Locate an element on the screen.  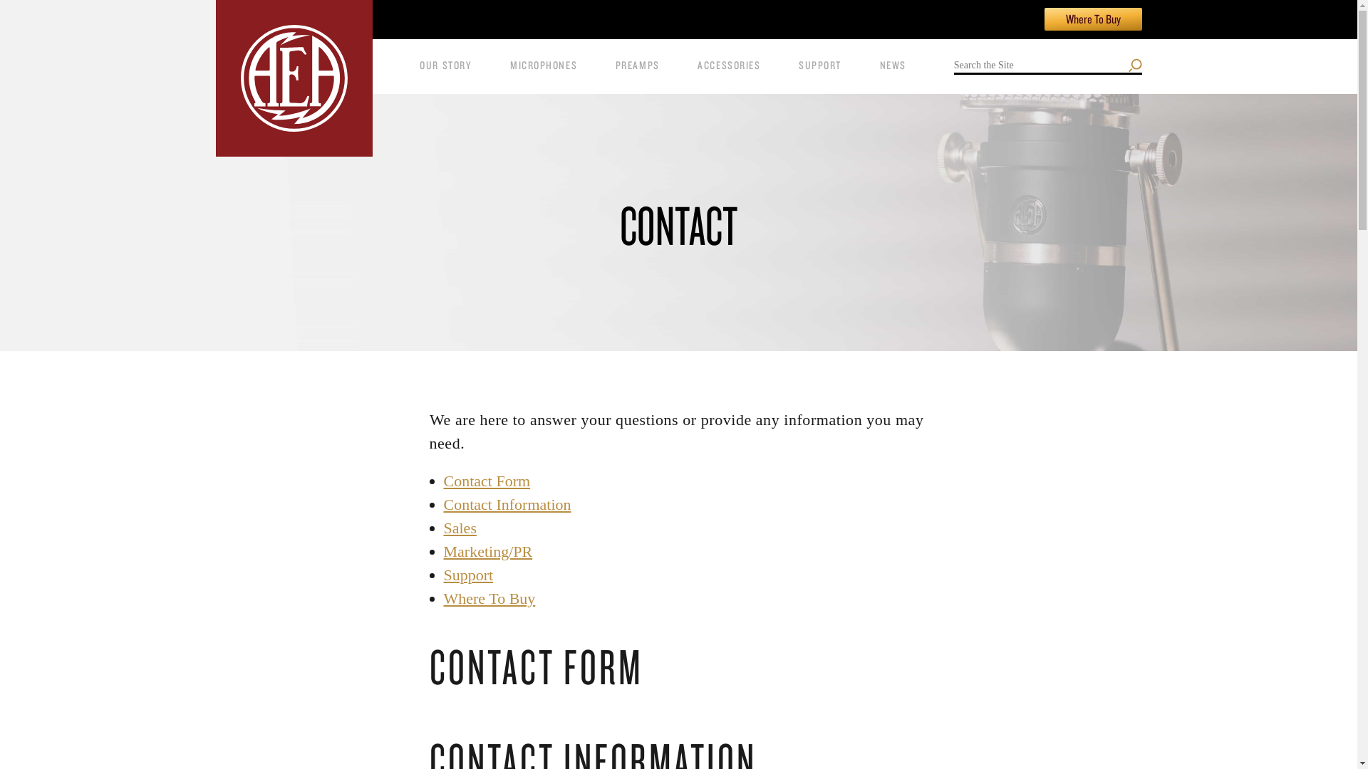
Support is located at coordinates (467, 574).